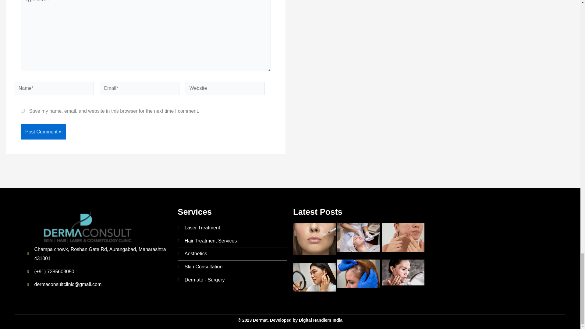  Describe the element at coordinates (23, 111) in the screenshot. I see `yes` at that location.